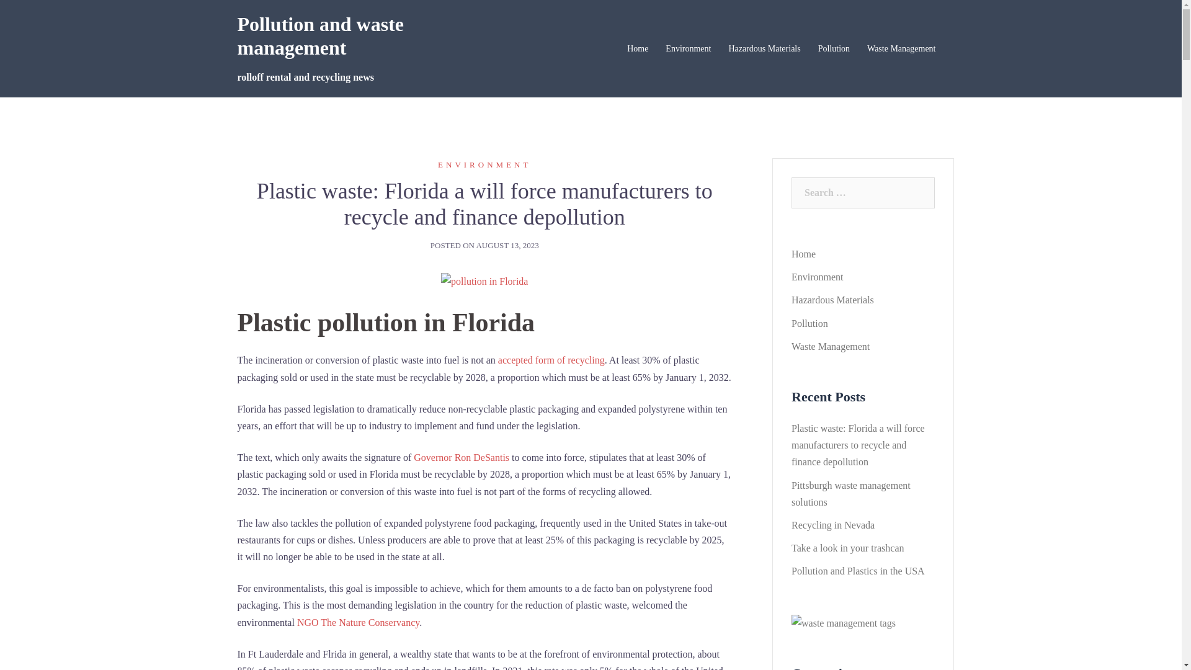  Describe the element at coordinates (359, 623) in the screenshot. I see `NGO The Nature Conservancy` at that location.